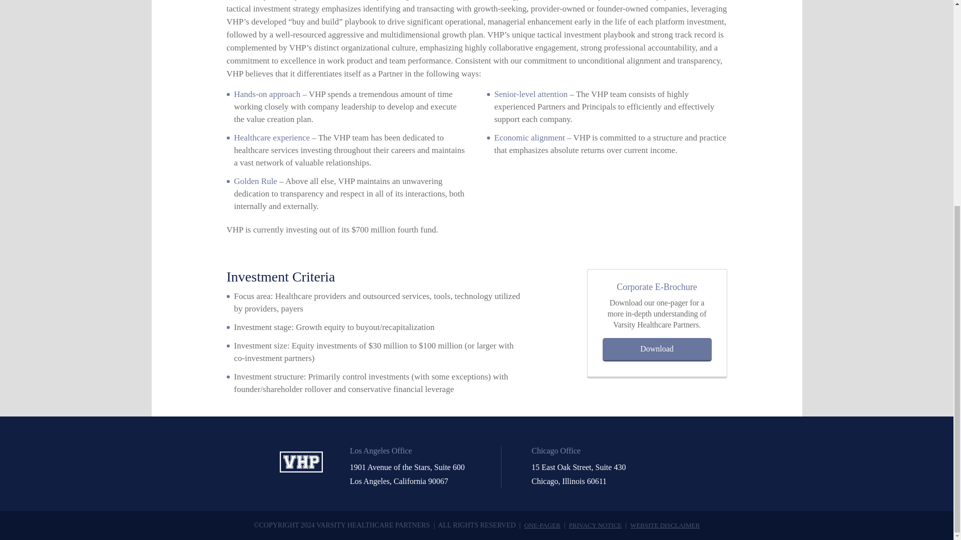  What do you see at coordinates (665, 525) in the screenshot?
I see `WEBSITE DISCLAIMER` at bounding box center [665, 525].